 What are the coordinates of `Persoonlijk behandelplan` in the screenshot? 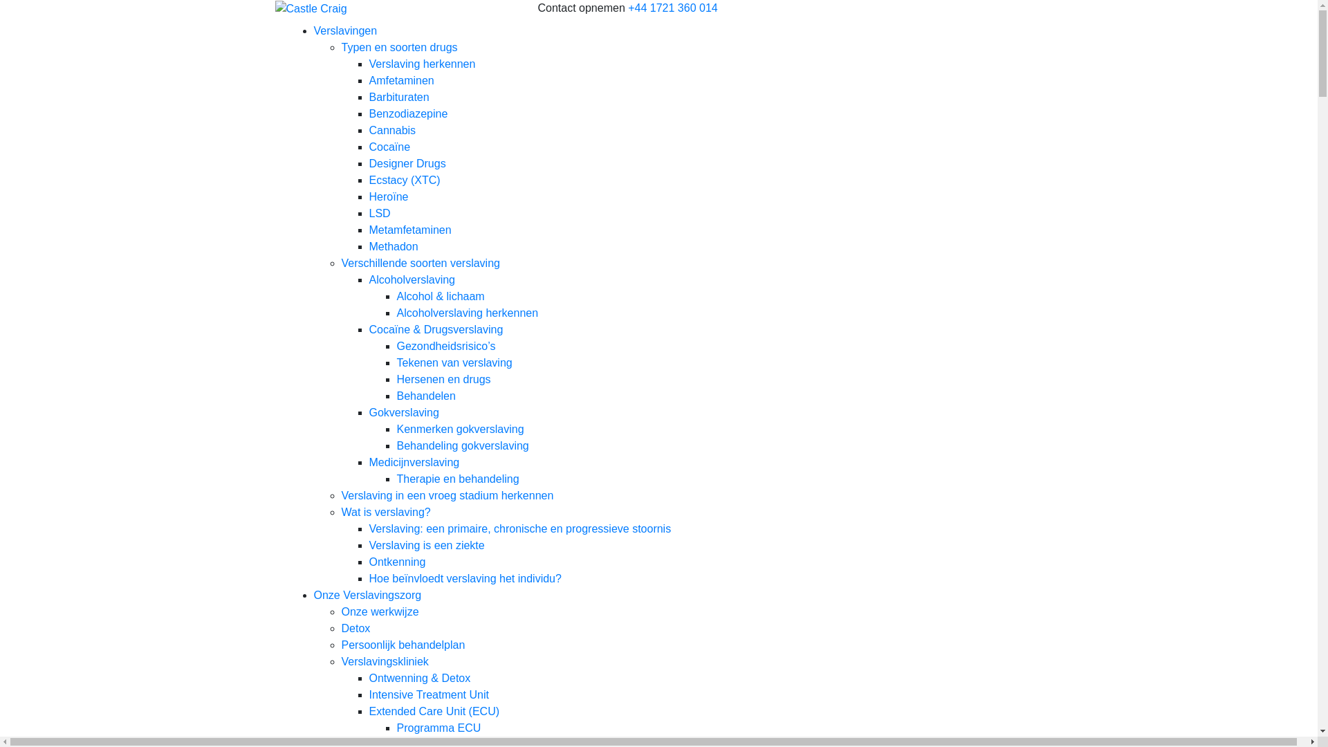 It's located at (403, 645).